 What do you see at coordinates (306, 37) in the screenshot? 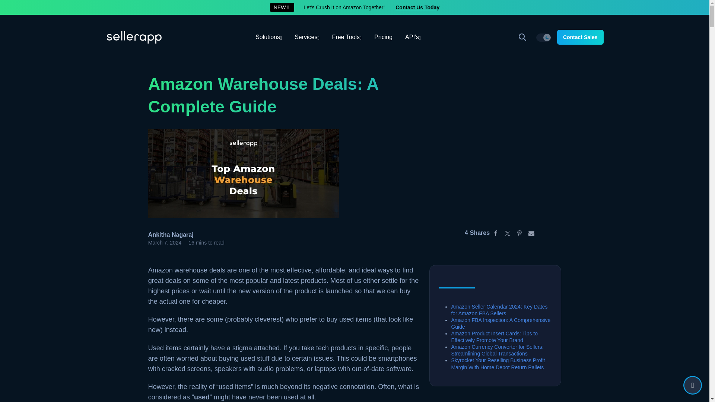
I see `Services` at bounding box center [306, 37].